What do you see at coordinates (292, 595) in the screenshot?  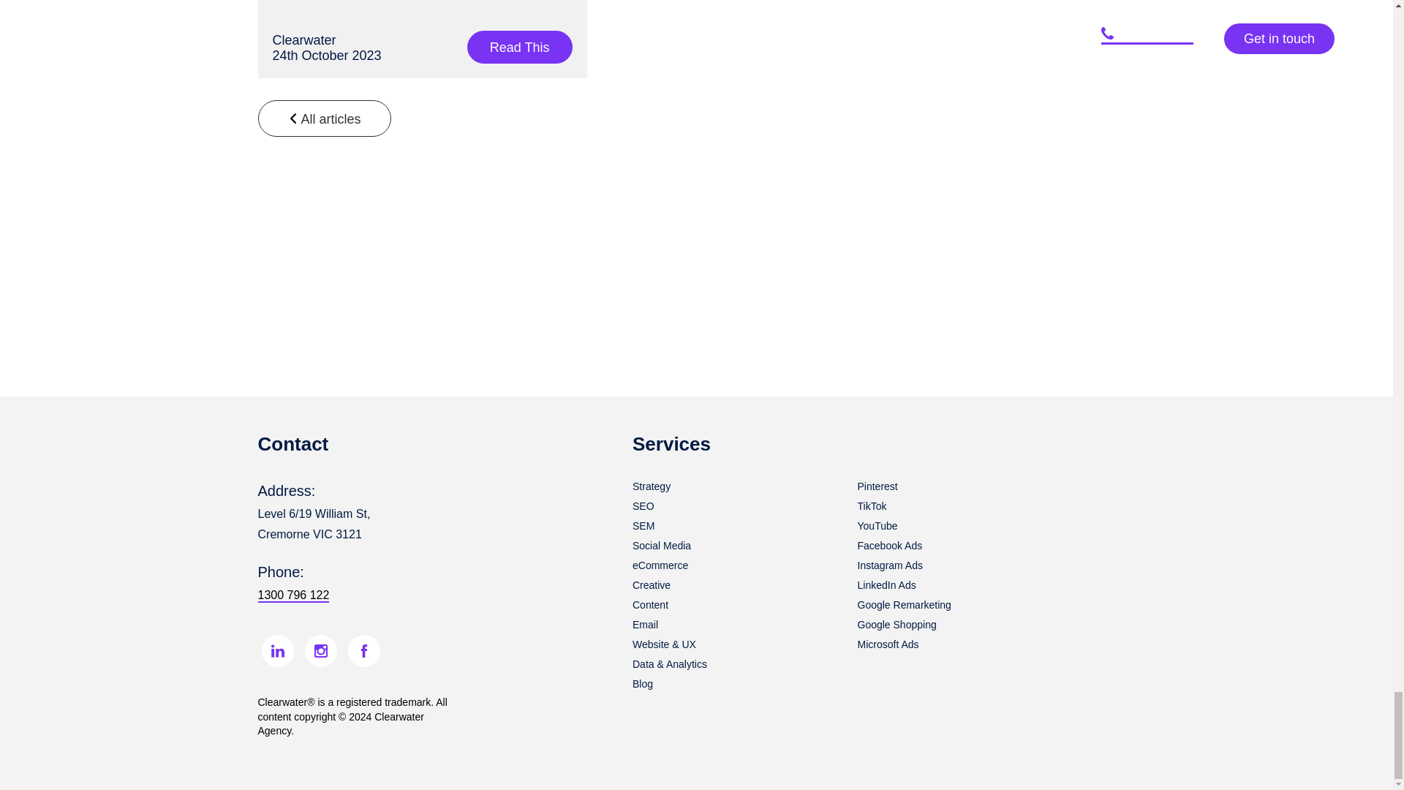 I see `1300 796 122` at bounding box center [292, 595].